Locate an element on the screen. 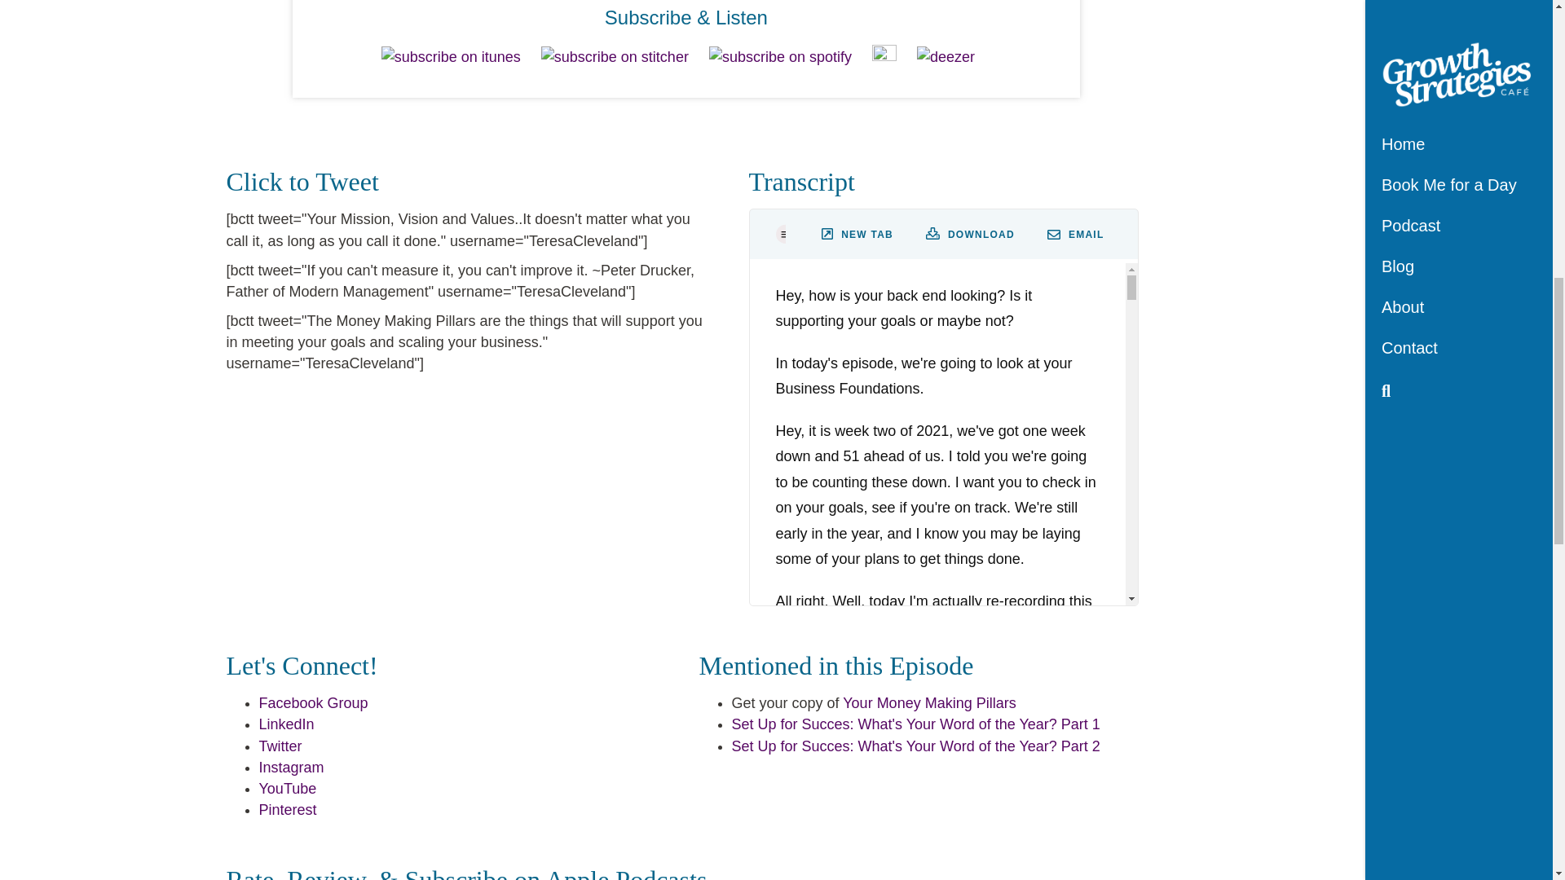 The image size is (1565, 880). Facebook Group is located at coordinates (313, 702).